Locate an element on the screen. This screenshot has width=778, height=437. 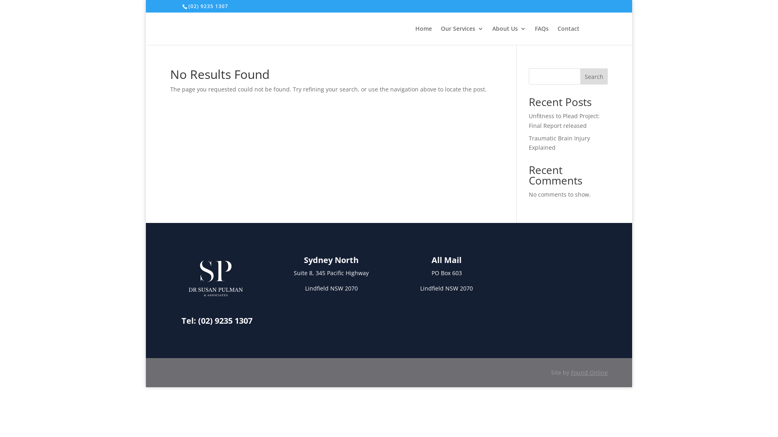
Unfitness to Plead Project: Final Report released is located at coordinates (564, 121).